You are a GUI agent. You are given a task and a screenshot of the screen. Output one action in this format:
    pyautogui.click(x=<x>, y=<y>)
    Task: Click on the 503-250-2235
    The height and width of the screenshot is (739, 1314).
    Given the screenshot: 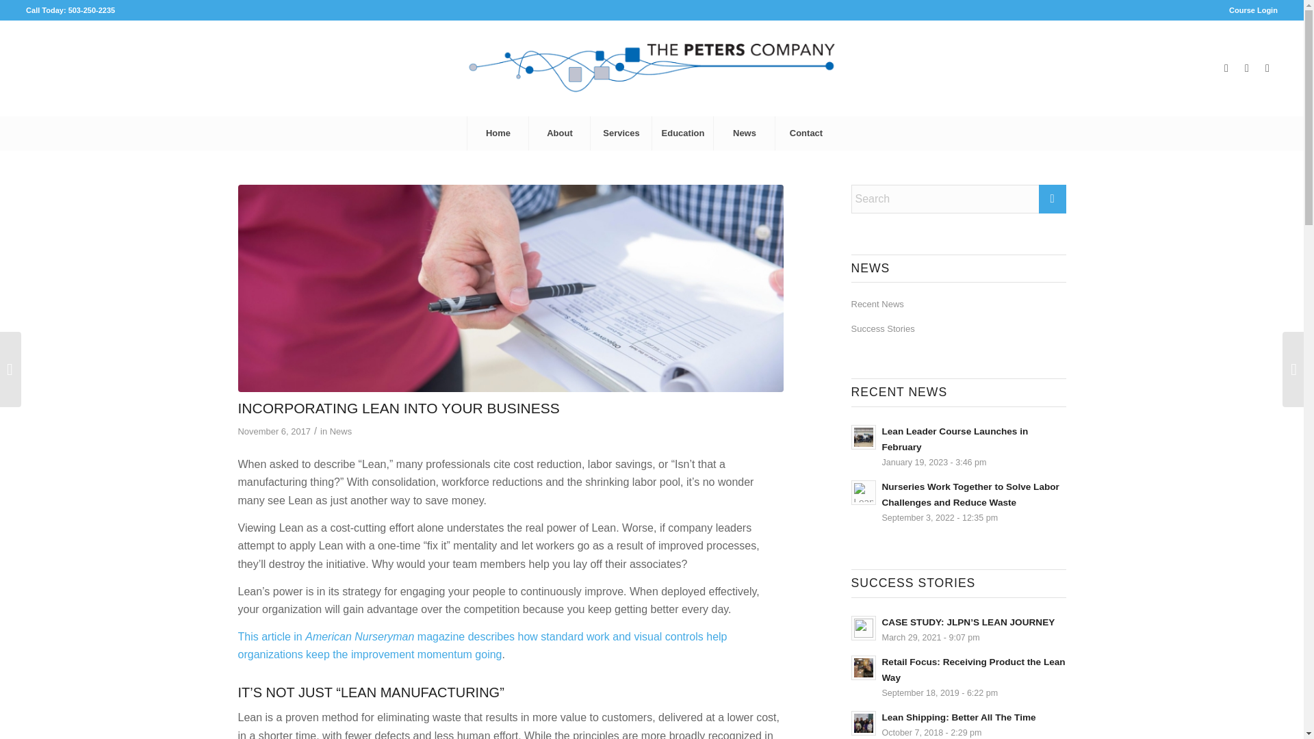 What is the action you would take?
    pyautogui.click(x=92, y=10)
    